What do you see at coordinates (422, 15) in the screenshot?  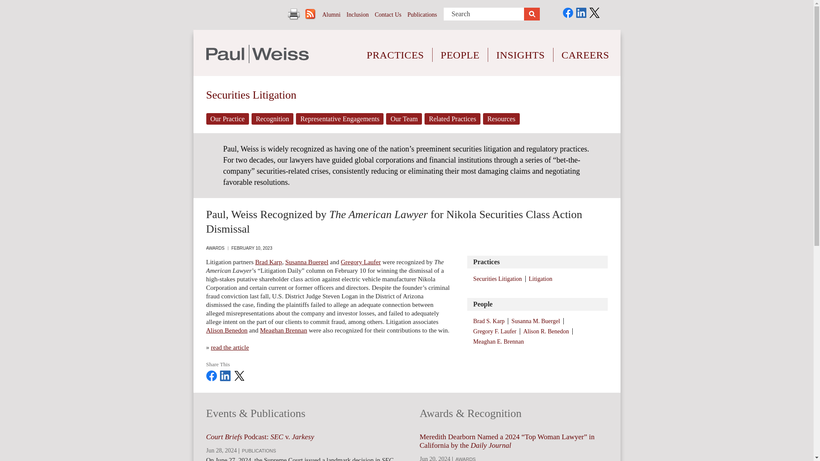 I see `Publications` at bounding box center [422, 15].